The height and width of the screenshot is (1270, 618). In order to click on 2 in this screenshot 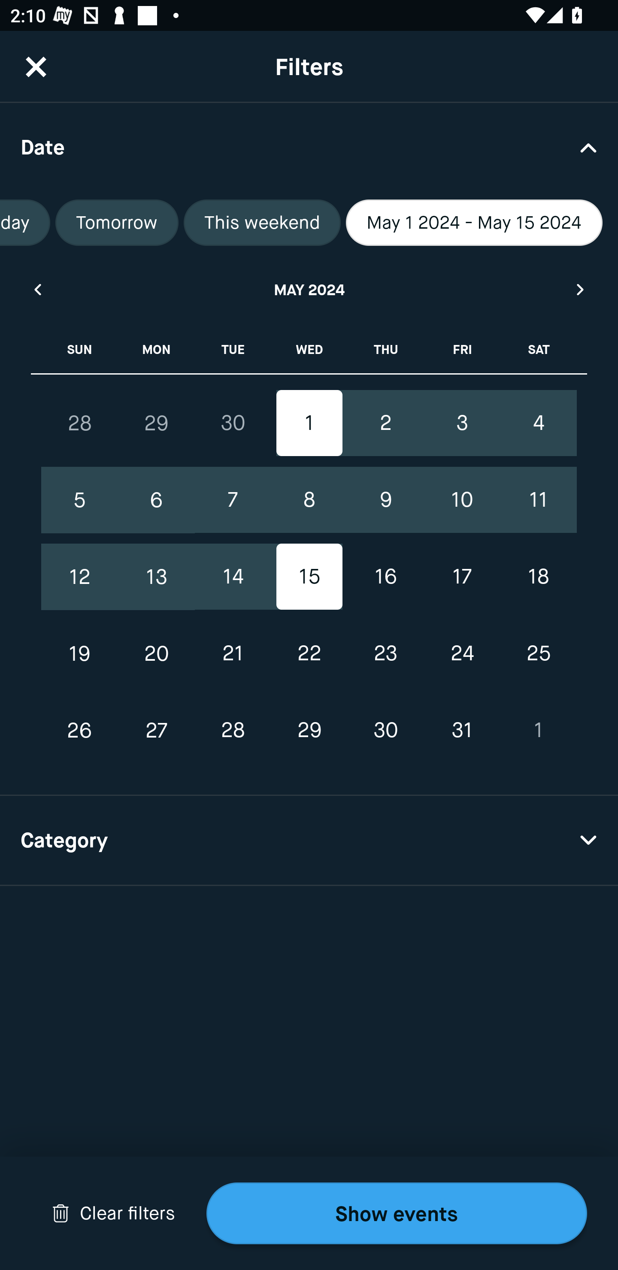, I will do `click(385, 423)`.